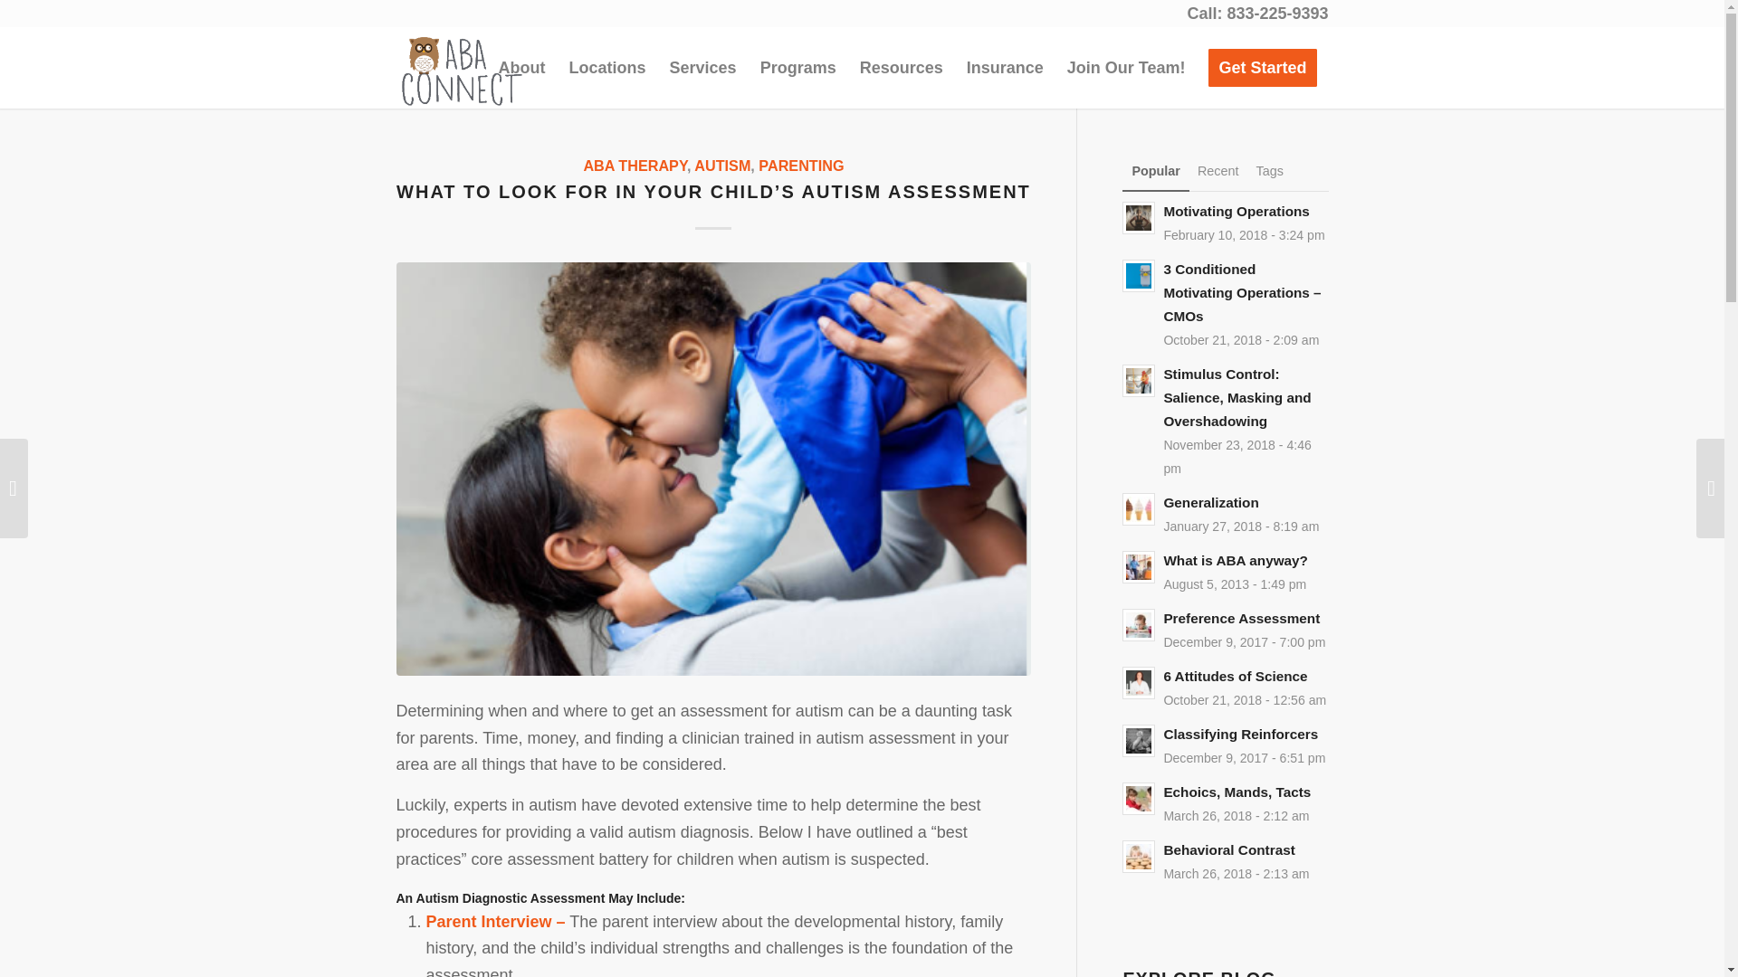  I want to click on ABA THERAPY, so click(634, 165).